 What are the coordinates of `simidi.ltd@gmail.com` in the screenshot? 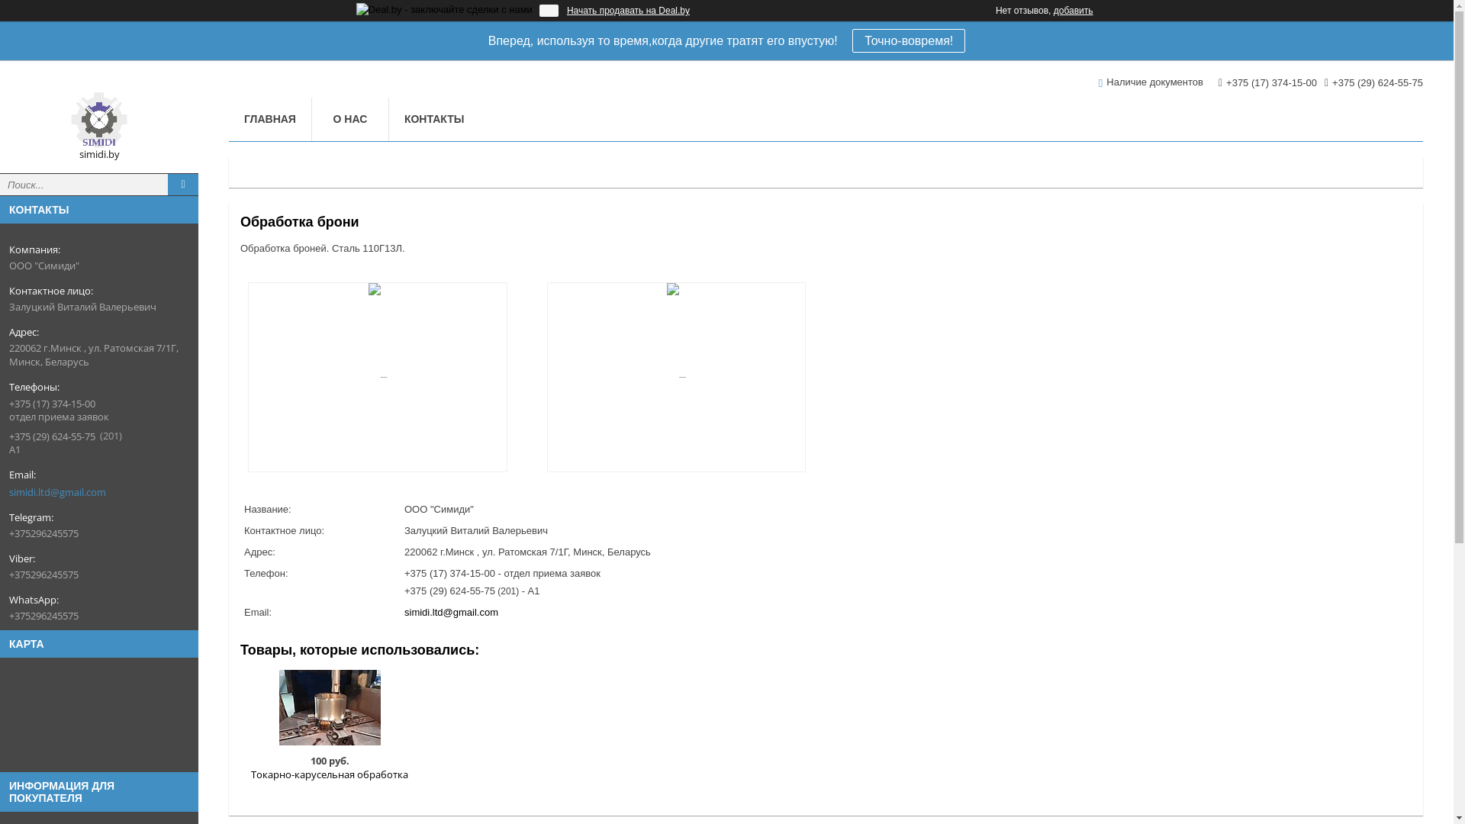 It's located at (58, 492).